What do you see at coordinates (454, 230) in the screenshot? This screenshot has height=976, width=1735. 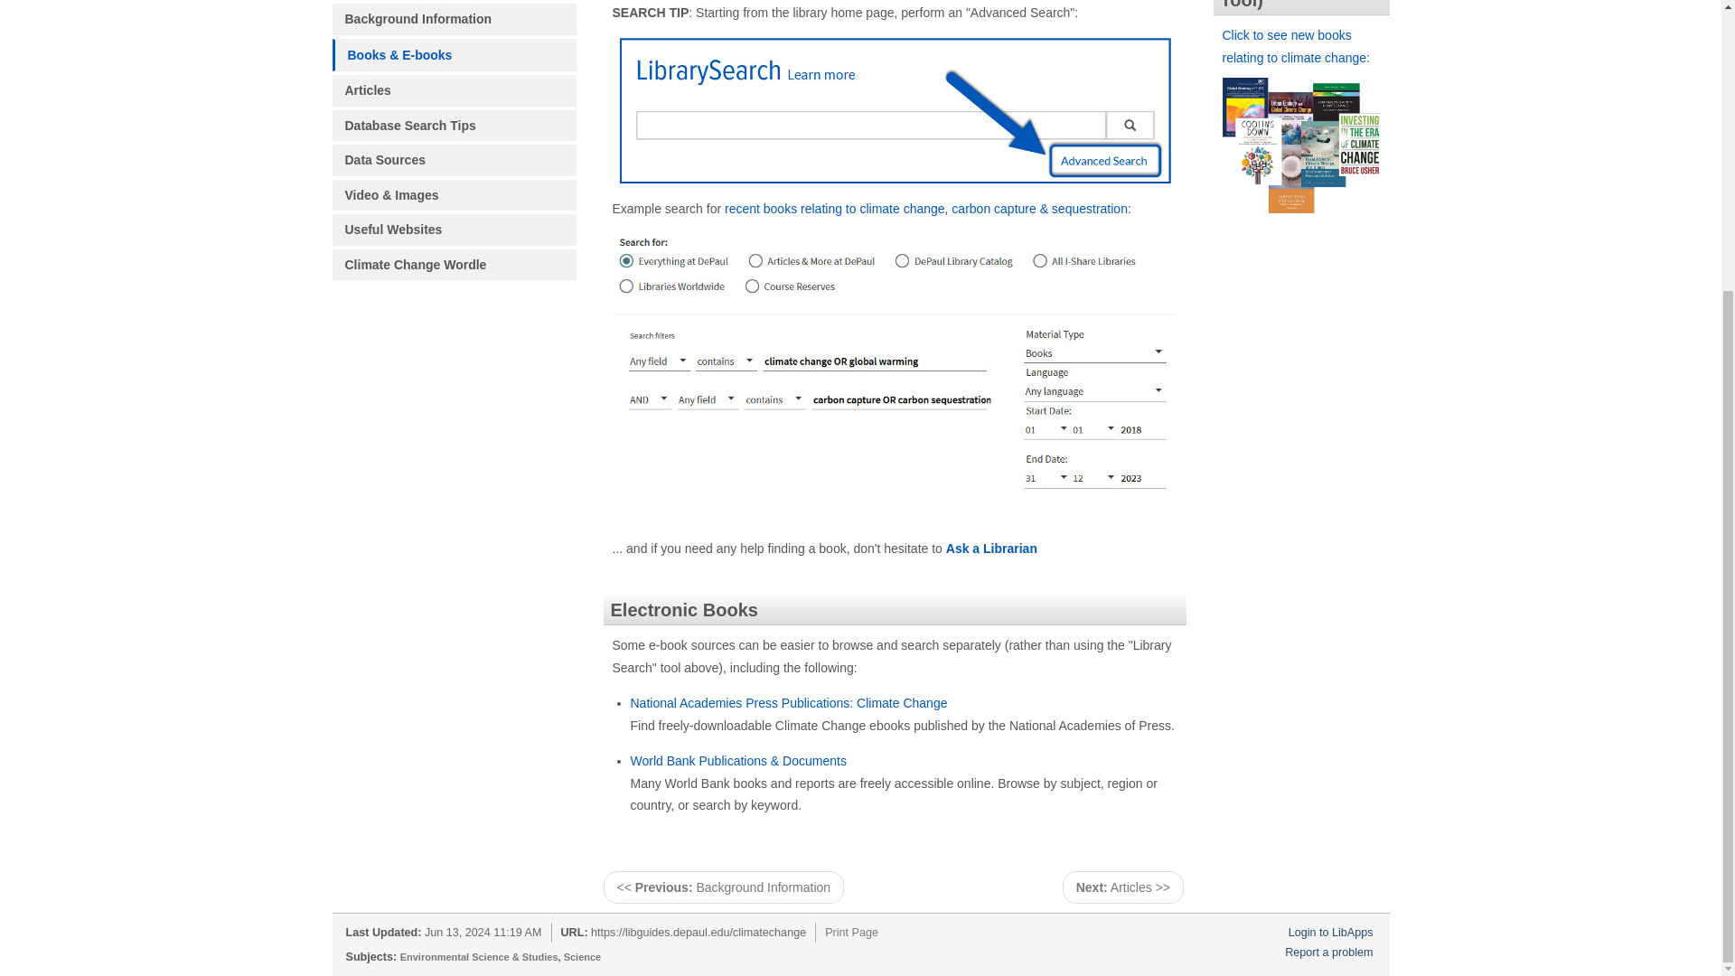 I see `Useful Websites` at bounding box center [454, 230].